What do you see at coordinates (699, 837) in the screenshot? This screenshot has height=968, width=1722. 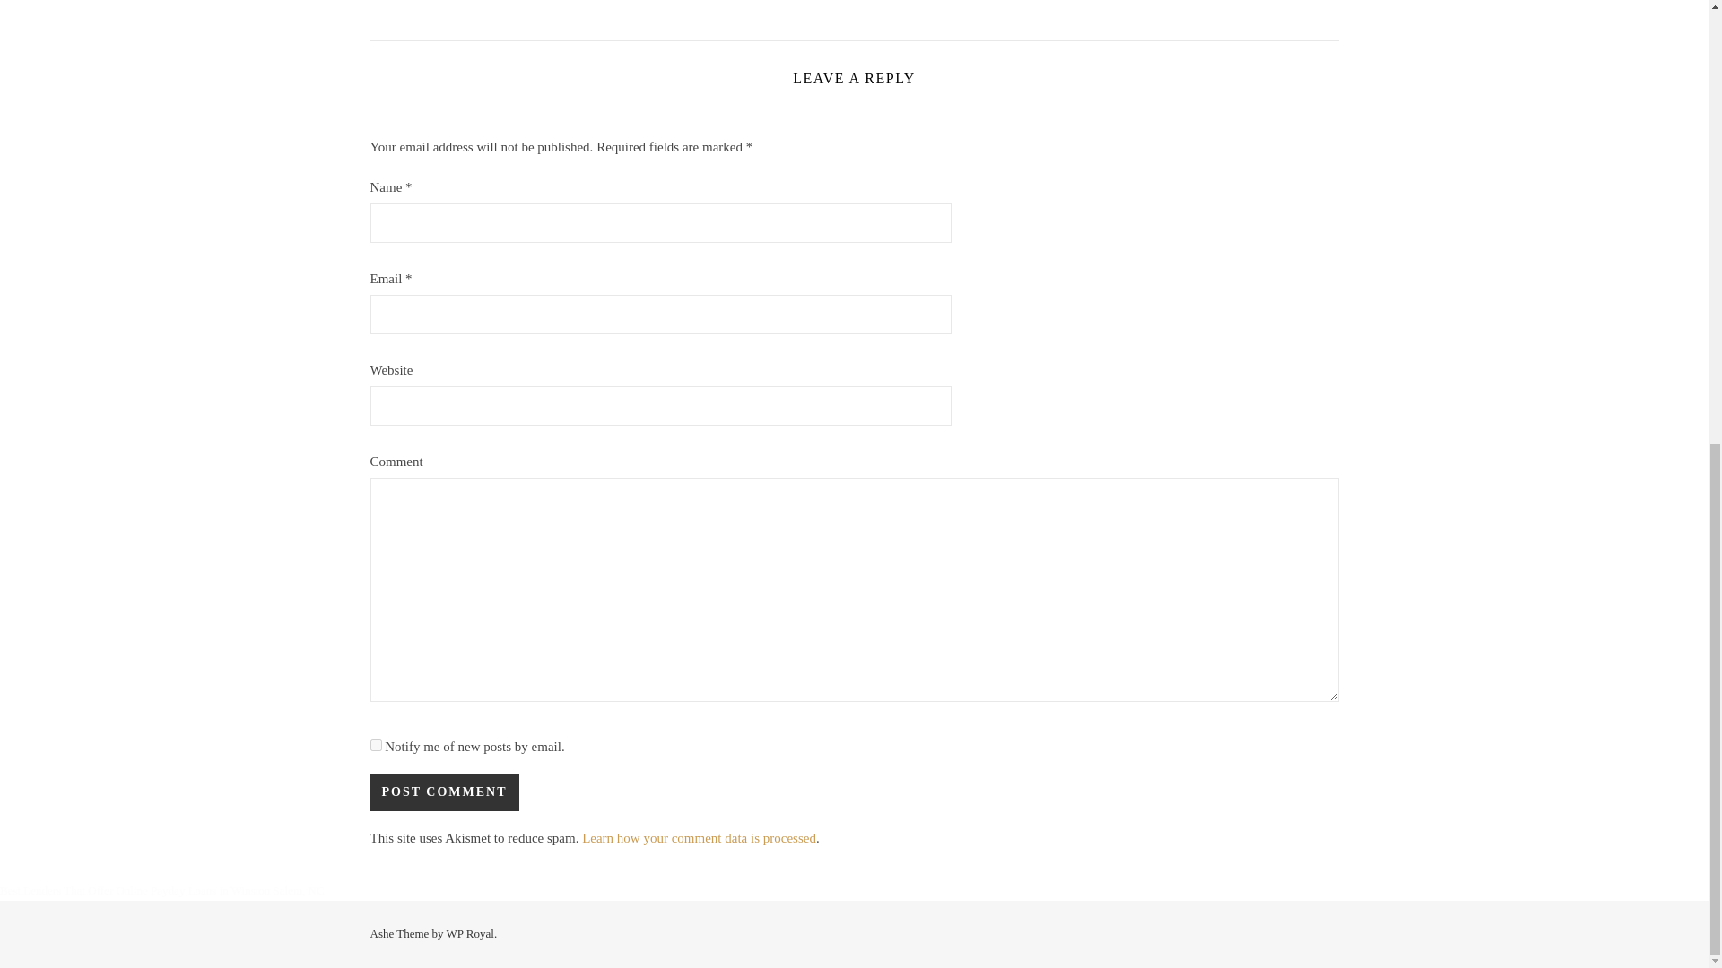 I see `Learn how your comment data is processed` at bounding box center [699, 837].